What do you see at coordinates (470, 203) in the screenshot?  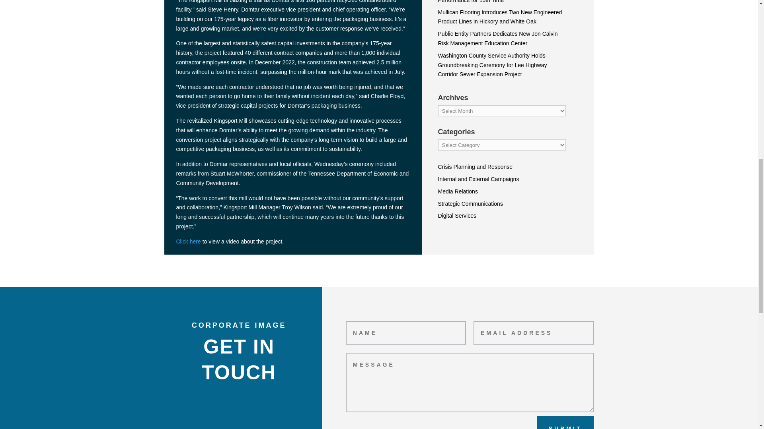 I see `Strategic Communications` at bounding box center [470, 203].